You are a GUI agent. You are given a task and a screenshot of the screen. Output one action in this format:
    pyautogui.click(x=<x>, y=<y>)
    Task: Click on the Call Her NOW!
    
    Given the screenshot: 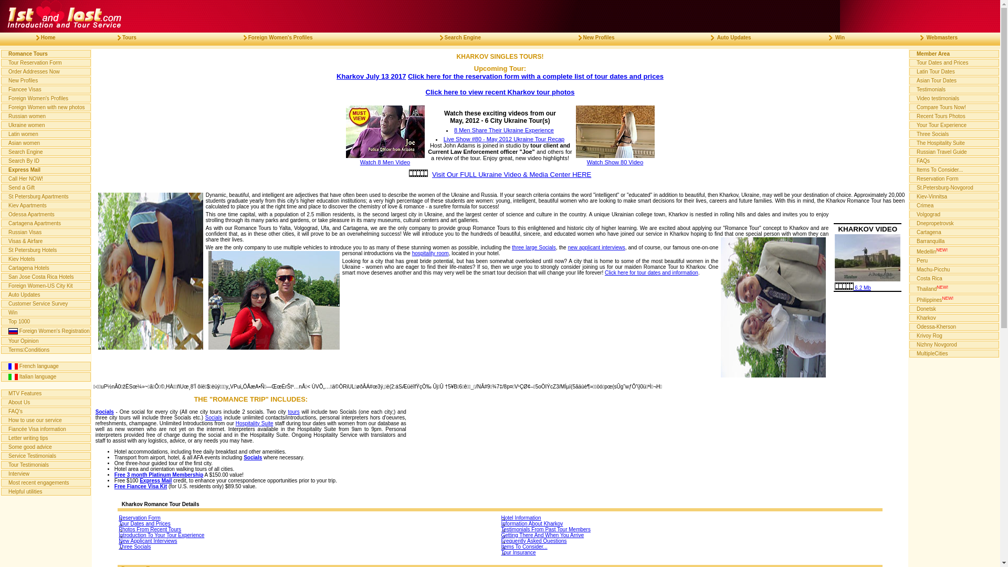 What is the action you would take?
    pyautogui.click(x=46, y=178)
    